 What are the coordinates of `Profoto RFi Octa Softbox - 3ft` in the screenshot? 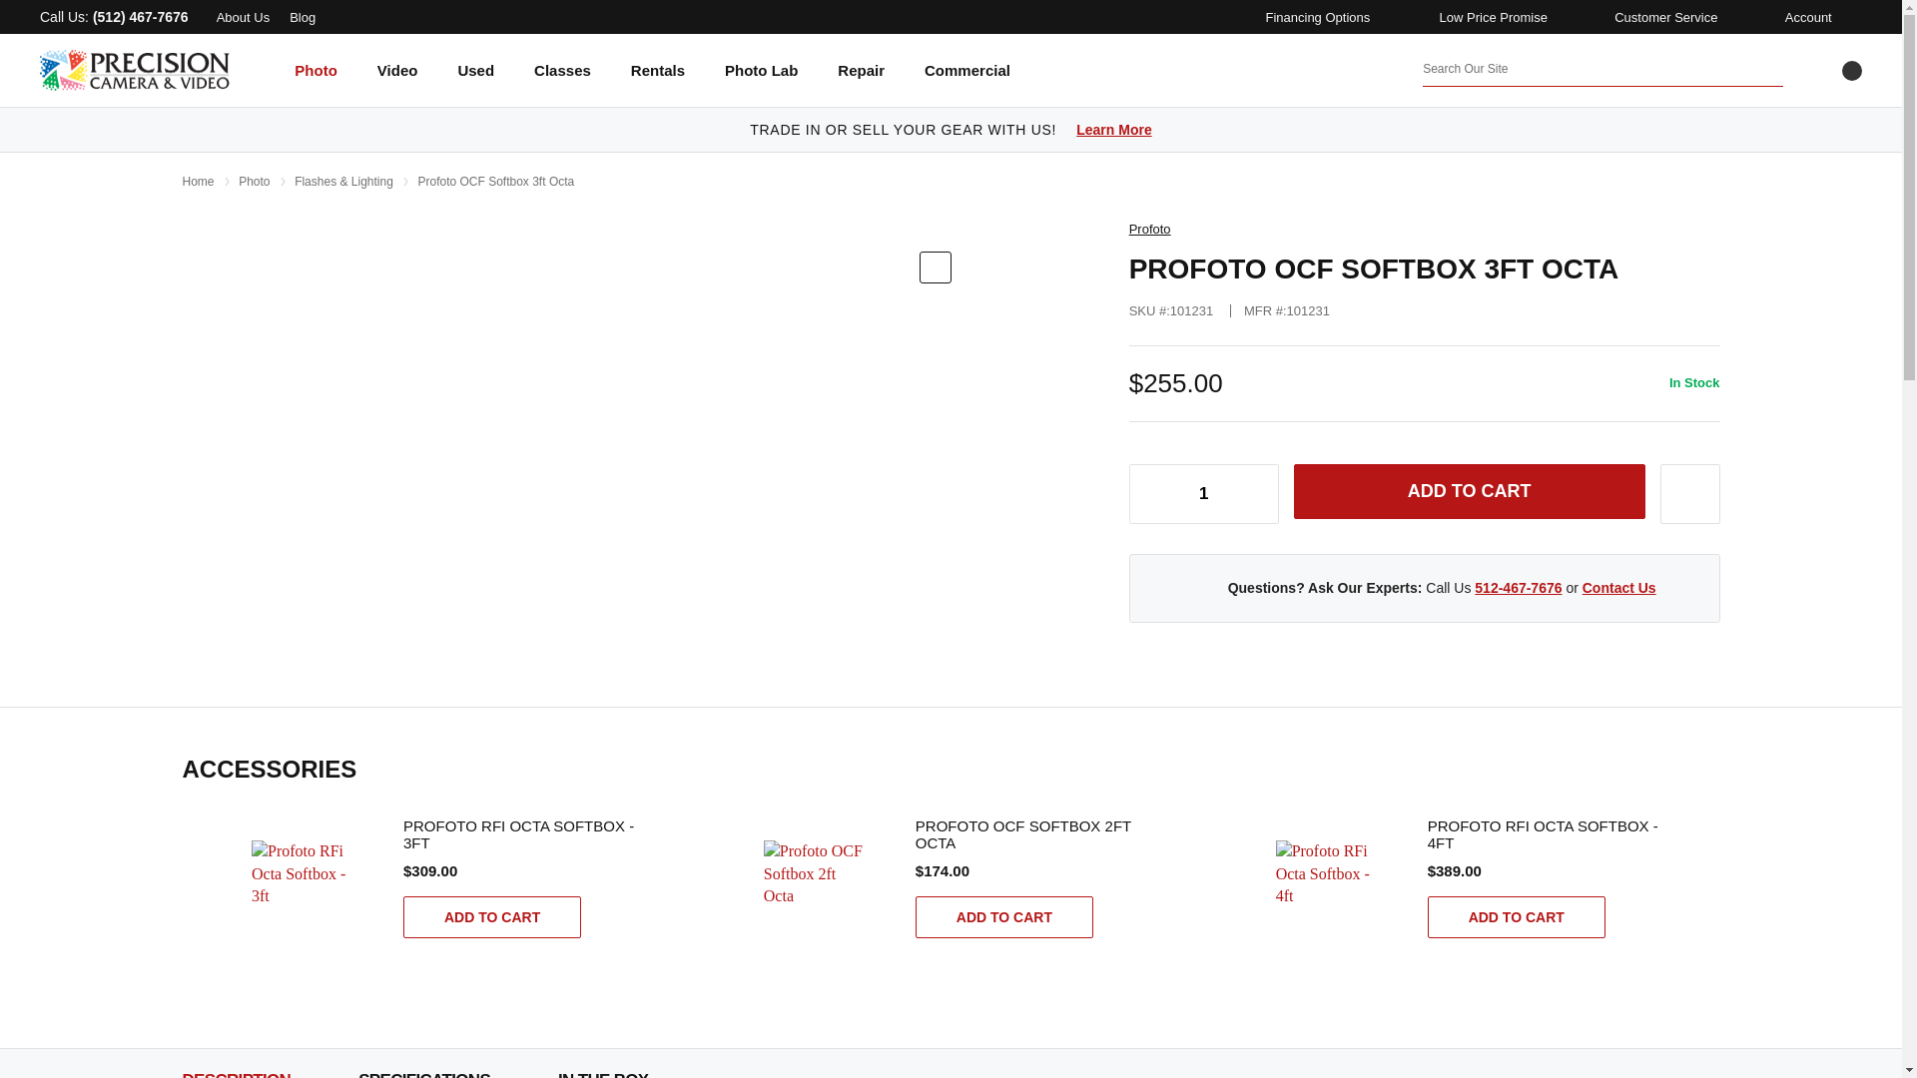 It's located at (303, 884).